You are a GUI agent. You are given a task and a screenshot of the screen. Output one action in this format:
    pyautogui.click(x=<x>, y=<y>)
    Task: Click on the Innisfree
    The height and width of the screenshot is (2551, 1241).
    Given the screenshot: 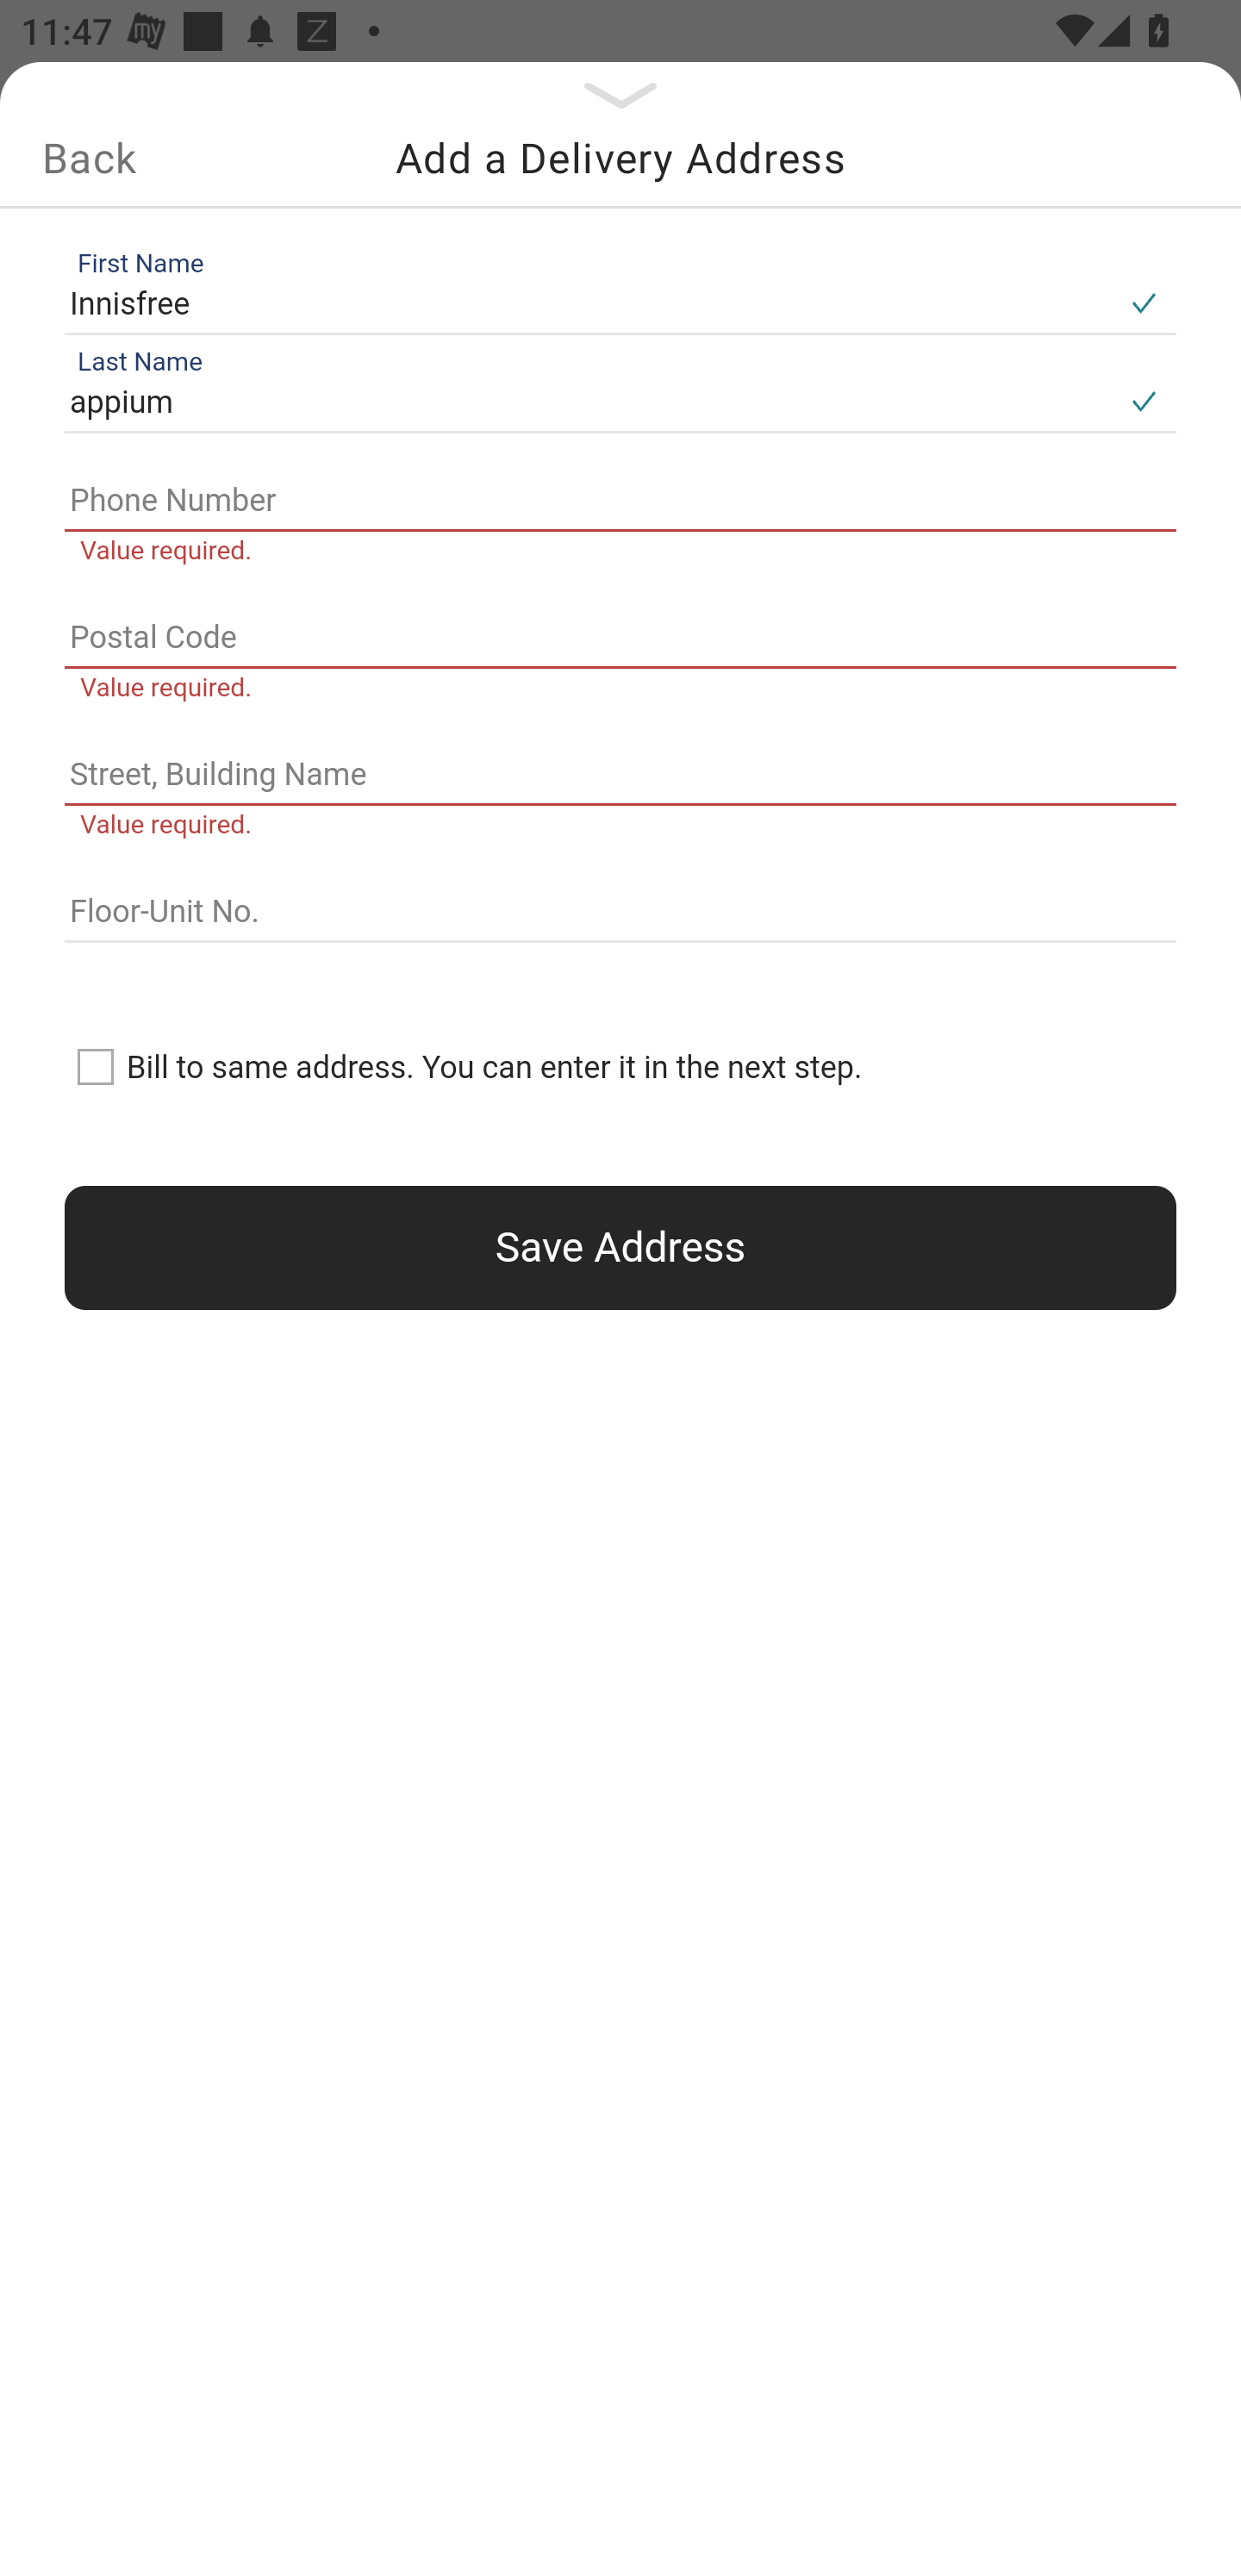 What is the action you would take?
    pyautogui.click(x=588, y=303)
    